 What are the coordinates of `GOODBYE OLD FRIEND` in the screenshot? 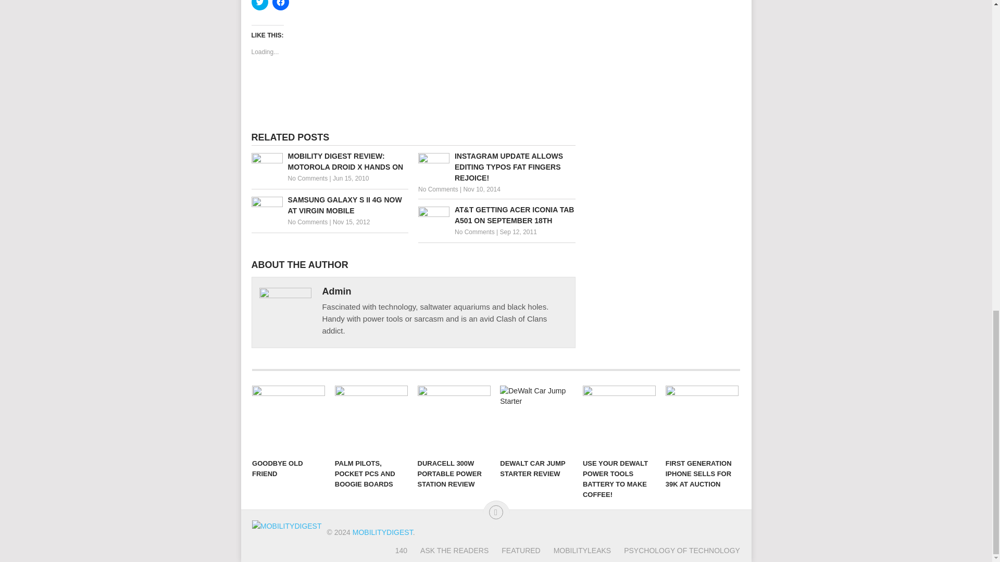 It's located at (289, 419).